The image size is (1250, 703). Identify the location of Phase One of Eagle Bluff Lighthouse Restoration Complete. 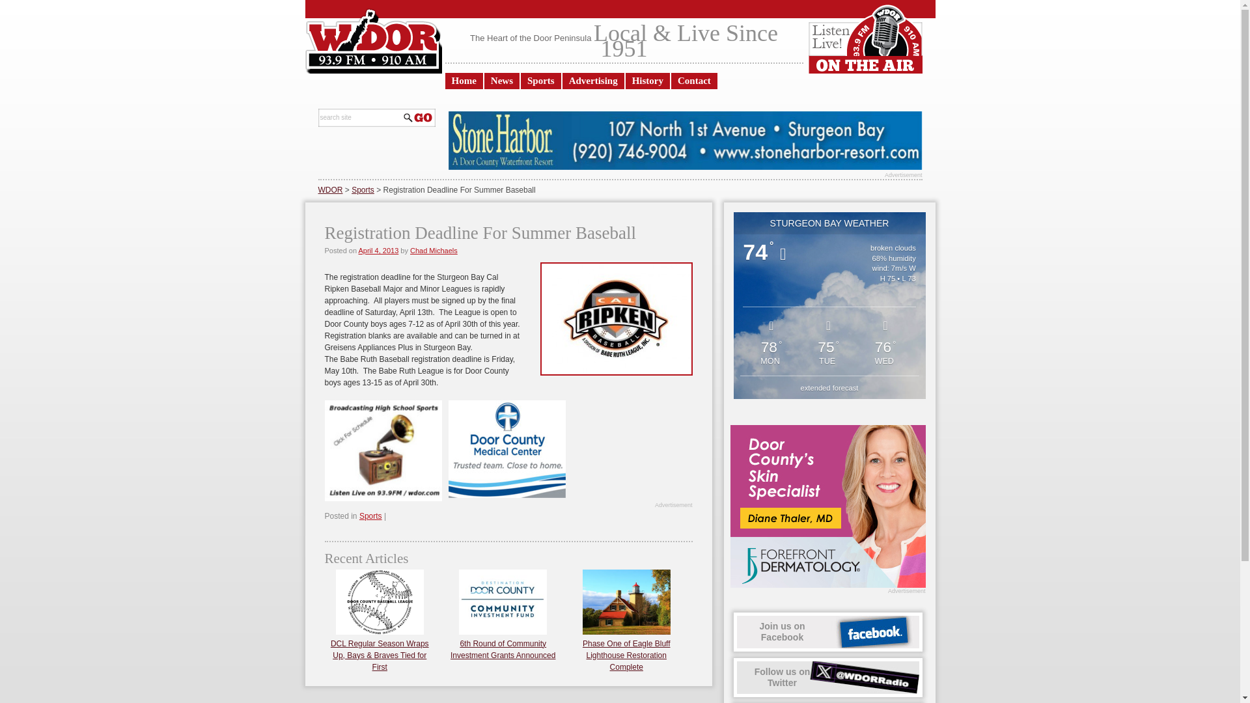
(626, 655).